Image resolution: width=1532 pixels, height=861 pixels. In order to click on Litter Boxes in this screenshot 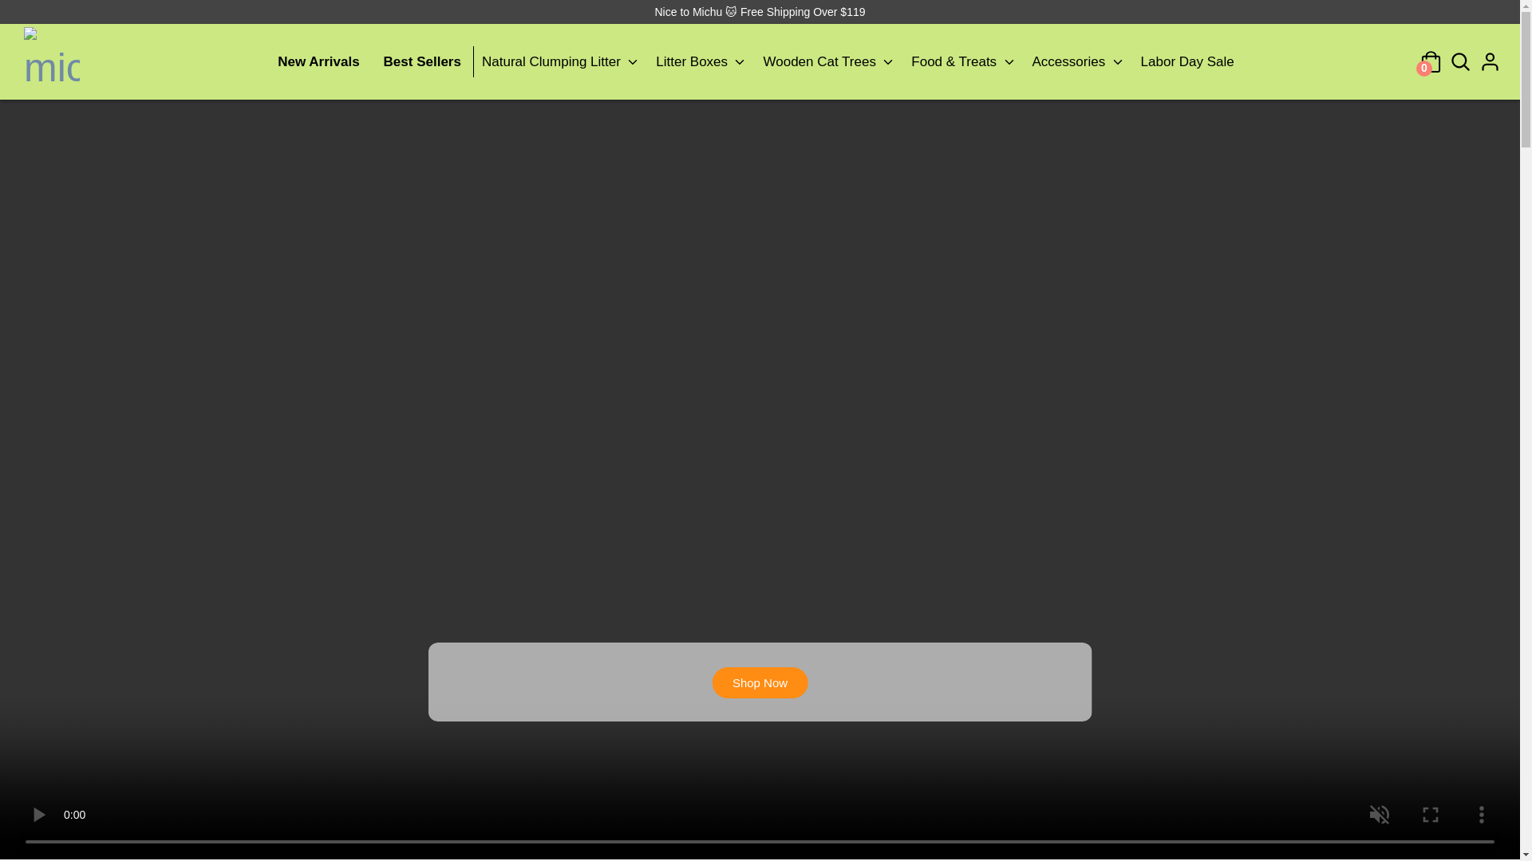, I will do `click(701, 62)`.